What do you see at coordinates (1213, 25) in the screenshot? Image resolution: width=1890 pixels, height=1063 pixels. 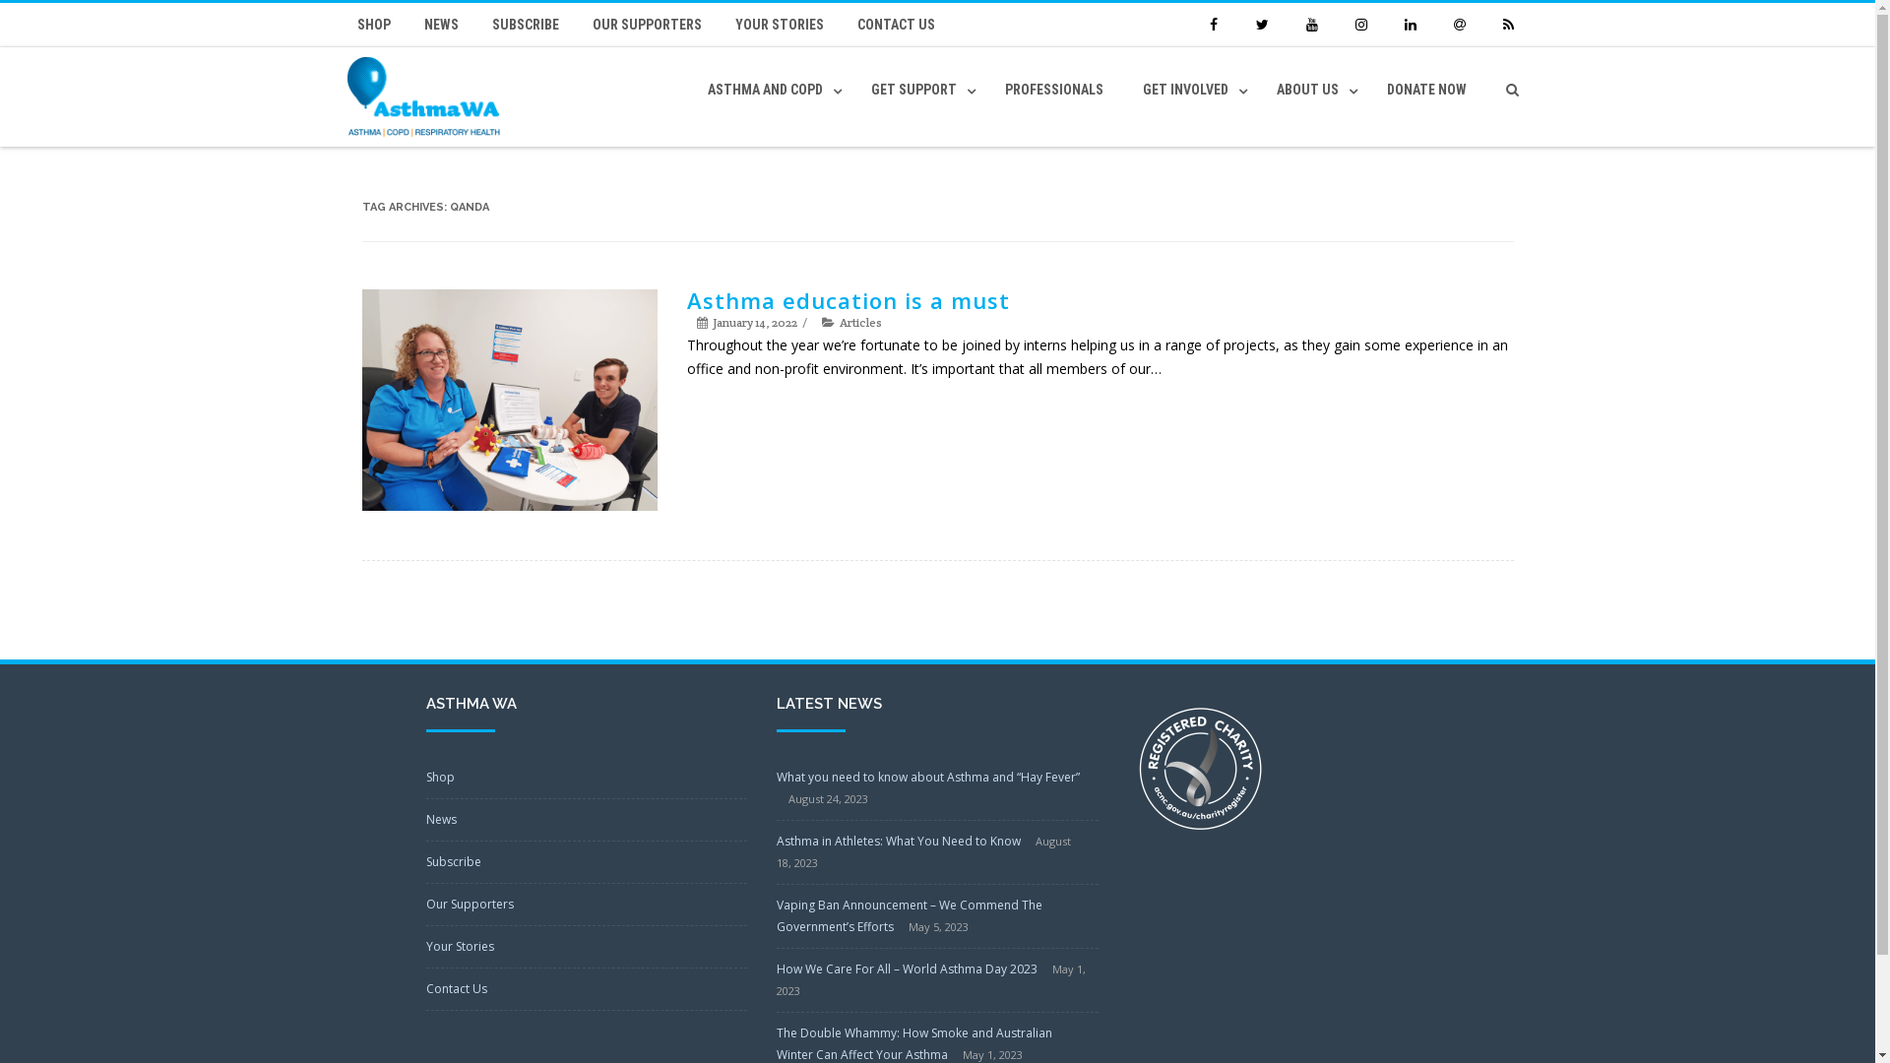 I see `Facebook` at bounding box center [1213, 25].